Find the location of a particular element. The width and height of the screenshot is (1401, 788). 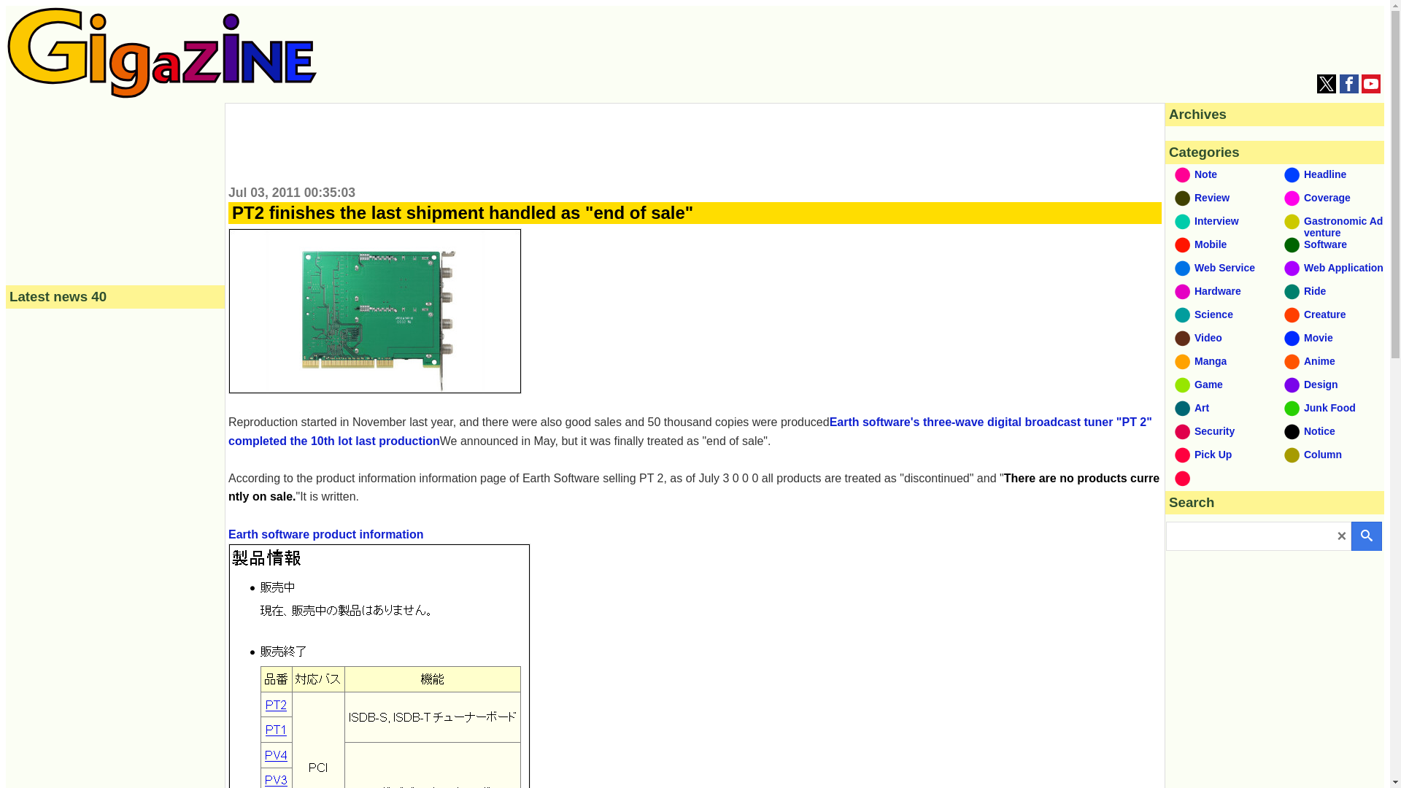

Interview is located at coordinates (1220, 223).